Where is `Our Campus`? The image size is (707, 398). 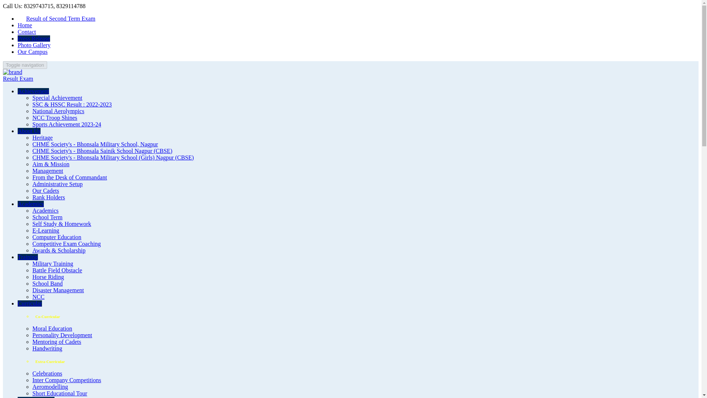 Our Campus is located at coordinates (32, 52).